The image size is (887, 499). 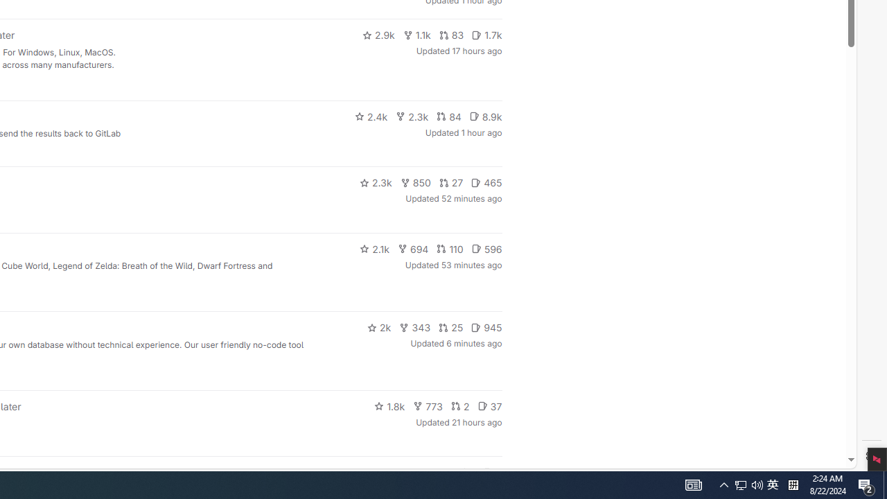 I want to click on 1.1k, so click(x=417, y=35).